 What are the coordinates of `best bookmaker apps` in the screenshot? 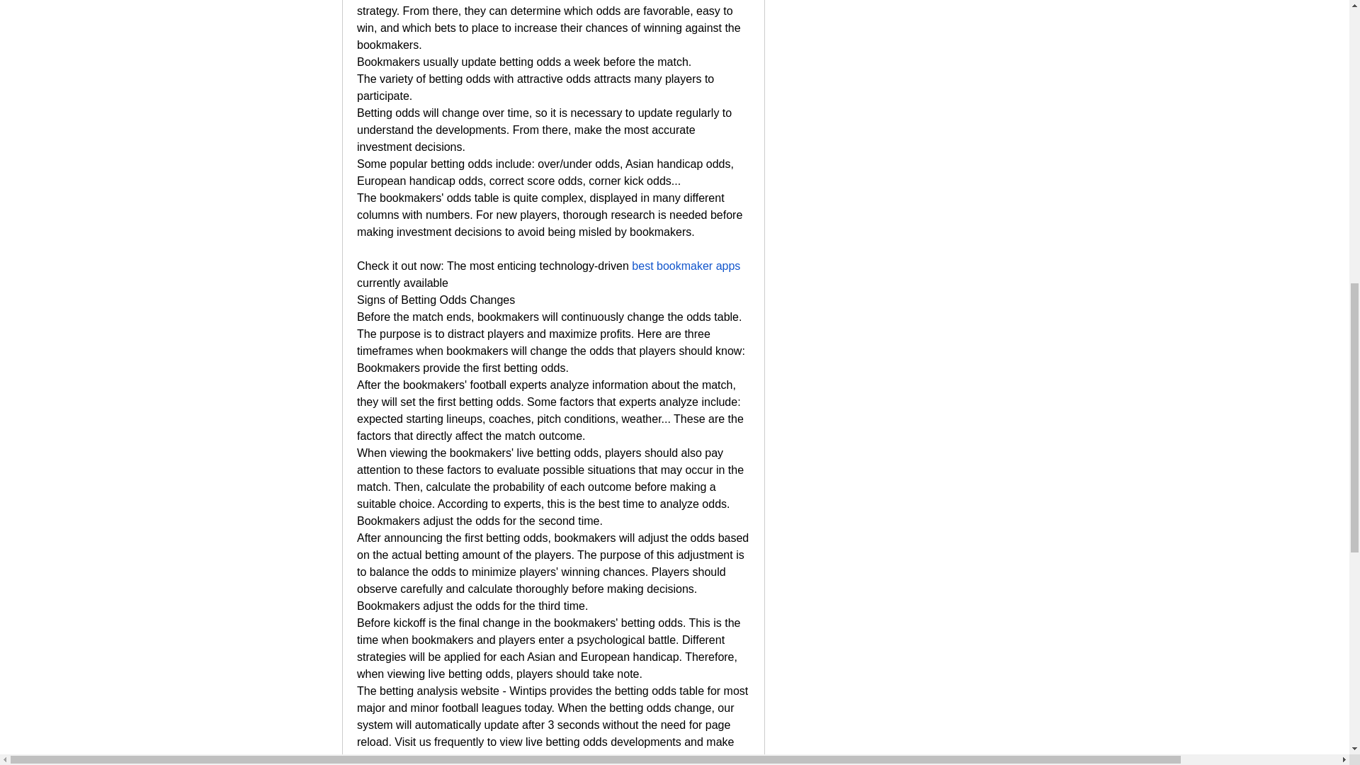 It's located at (686, 266).